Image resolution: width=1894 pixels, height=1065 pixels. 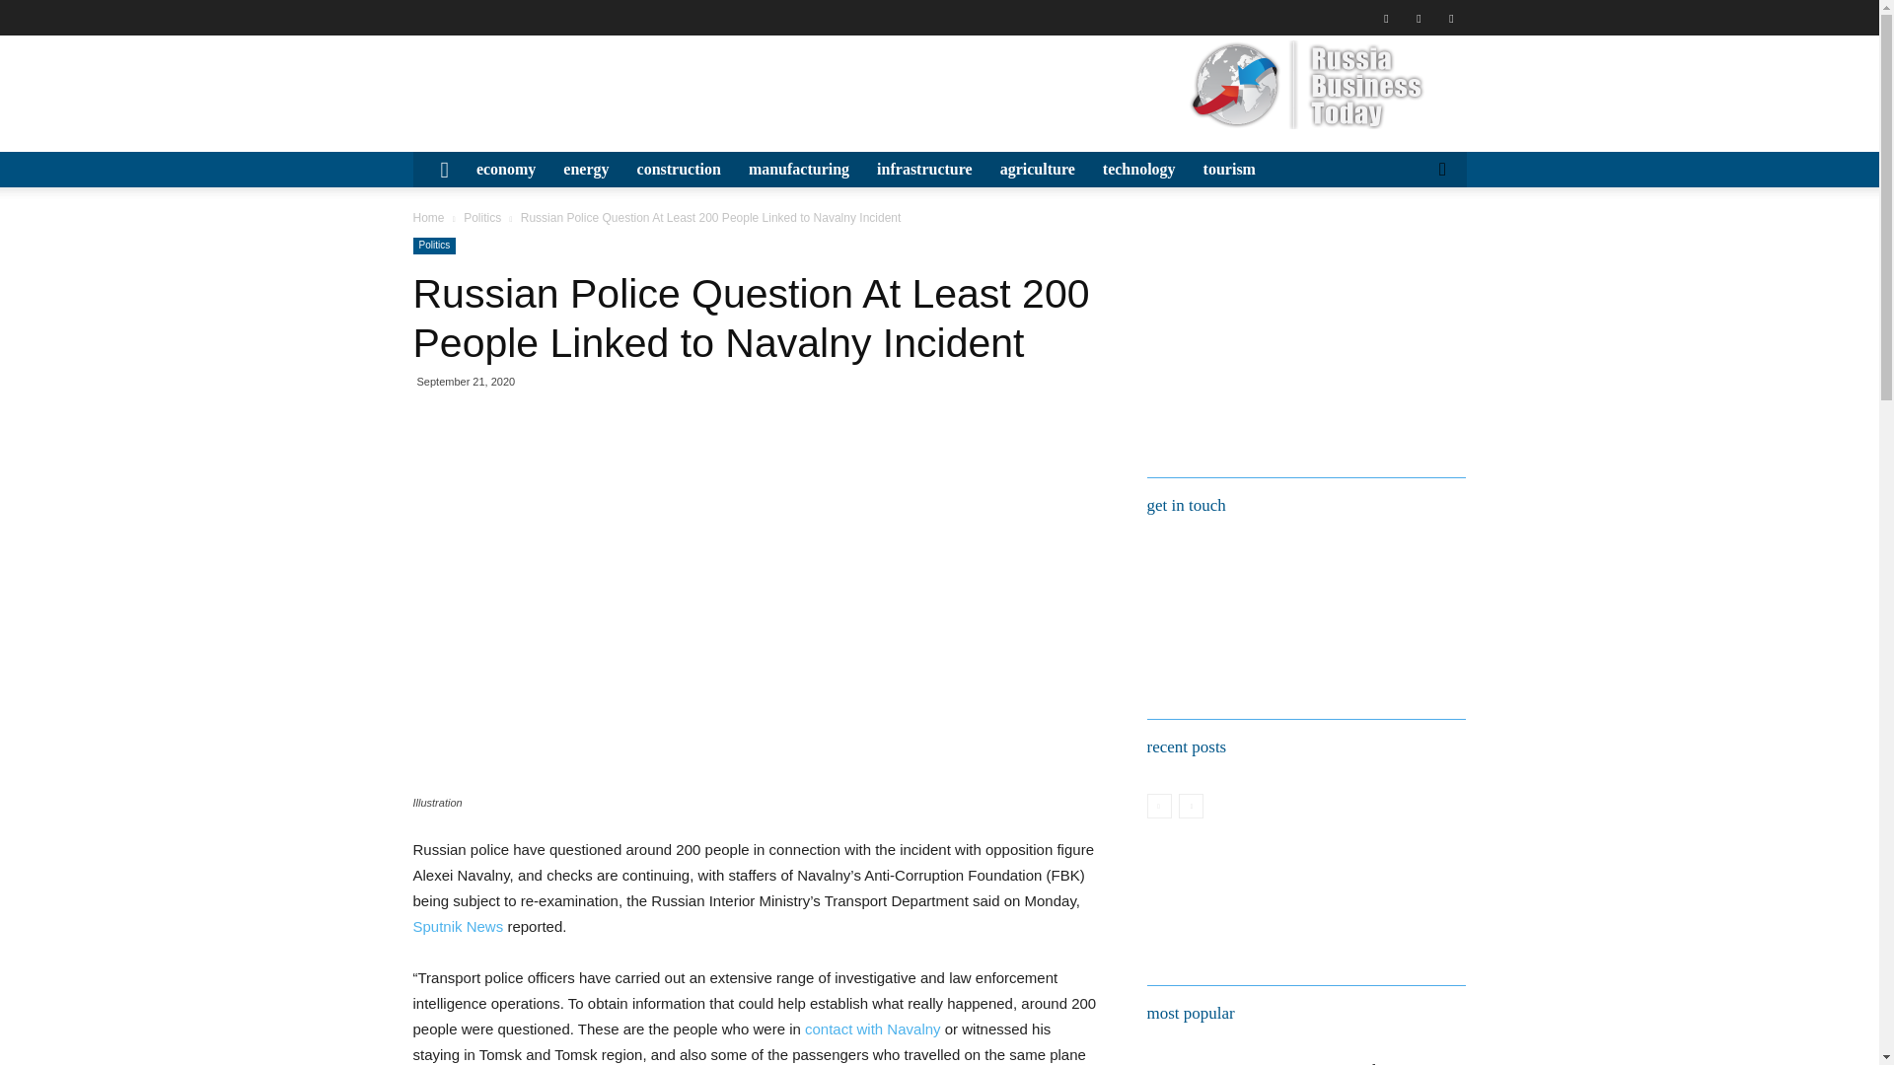 I want to click on Home, so click(x=428, y=217).